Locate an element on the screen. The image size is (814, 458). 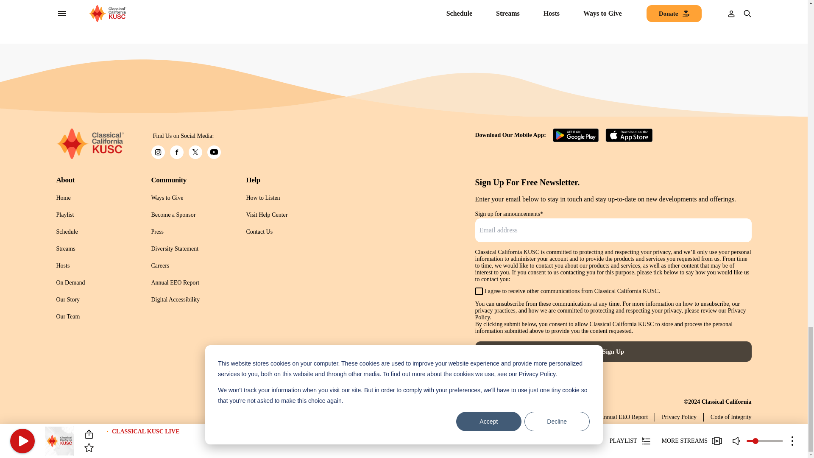
DOWNLOAD IN GOOGLE PLAY is located at coordinates (577, 135).